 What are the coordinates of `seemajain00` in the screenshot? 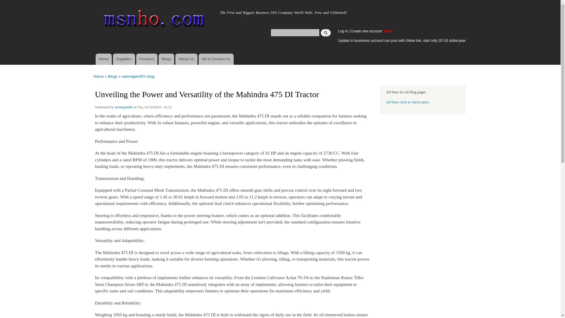 It's located at (123, 108).